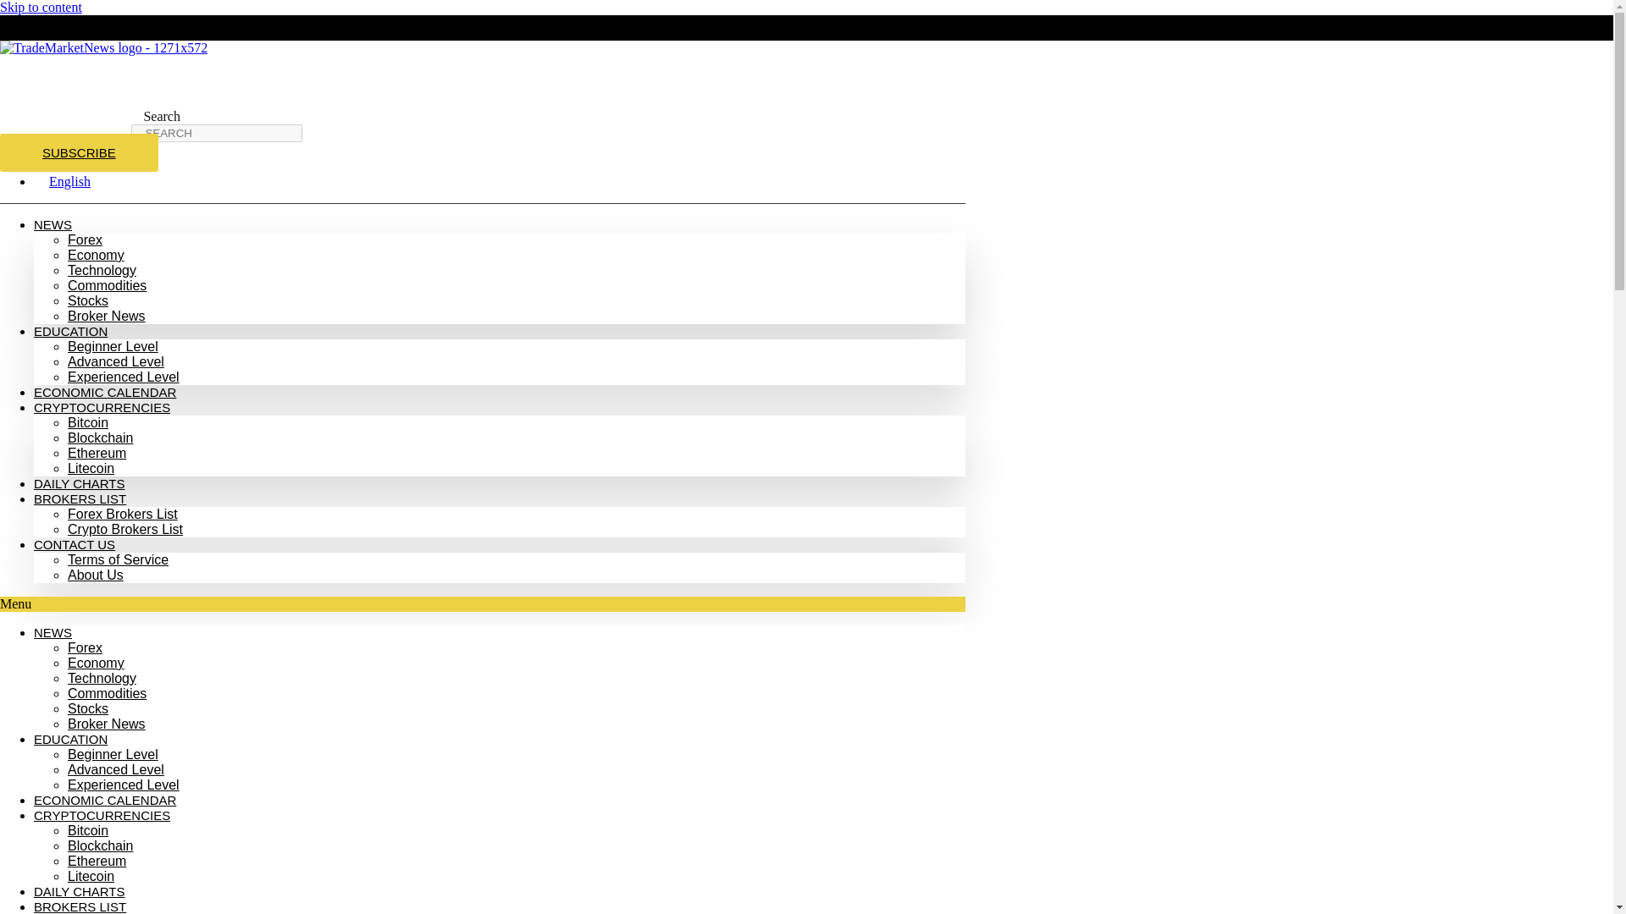 This screenshot has width=1626, height=914. What do you see at coordinates (102, 678) in the screenshot?
I see `Technology` at bounding box center [102, 678].